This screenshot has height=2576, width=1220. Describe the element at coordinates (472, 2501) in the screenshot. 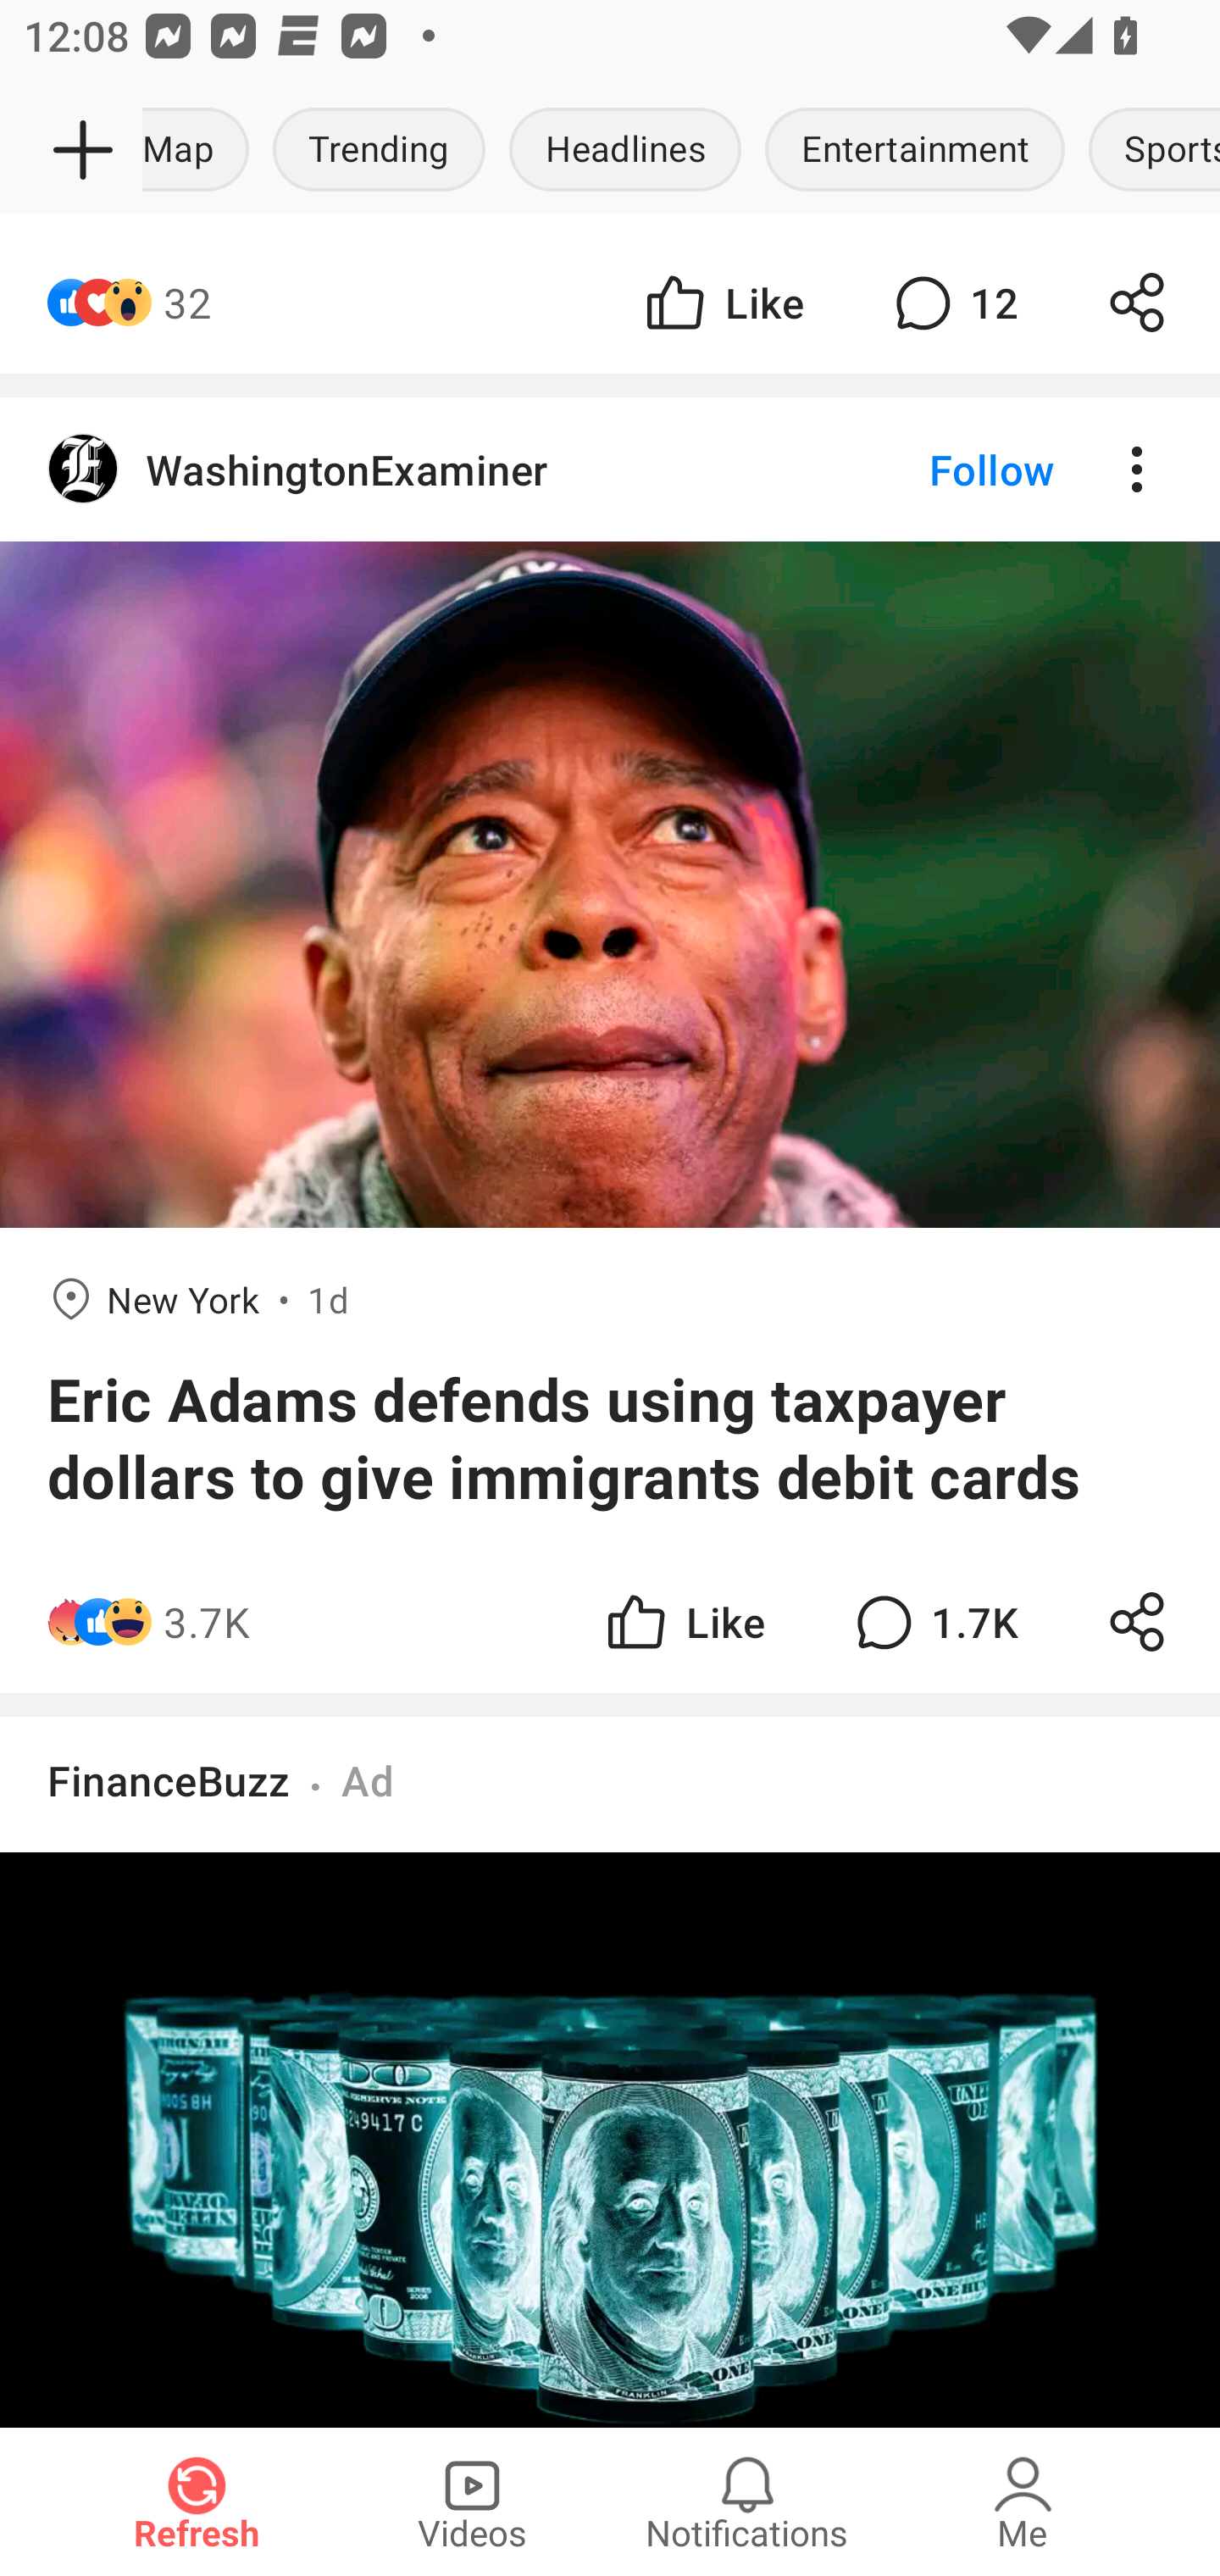

I see `Videos` at that location.